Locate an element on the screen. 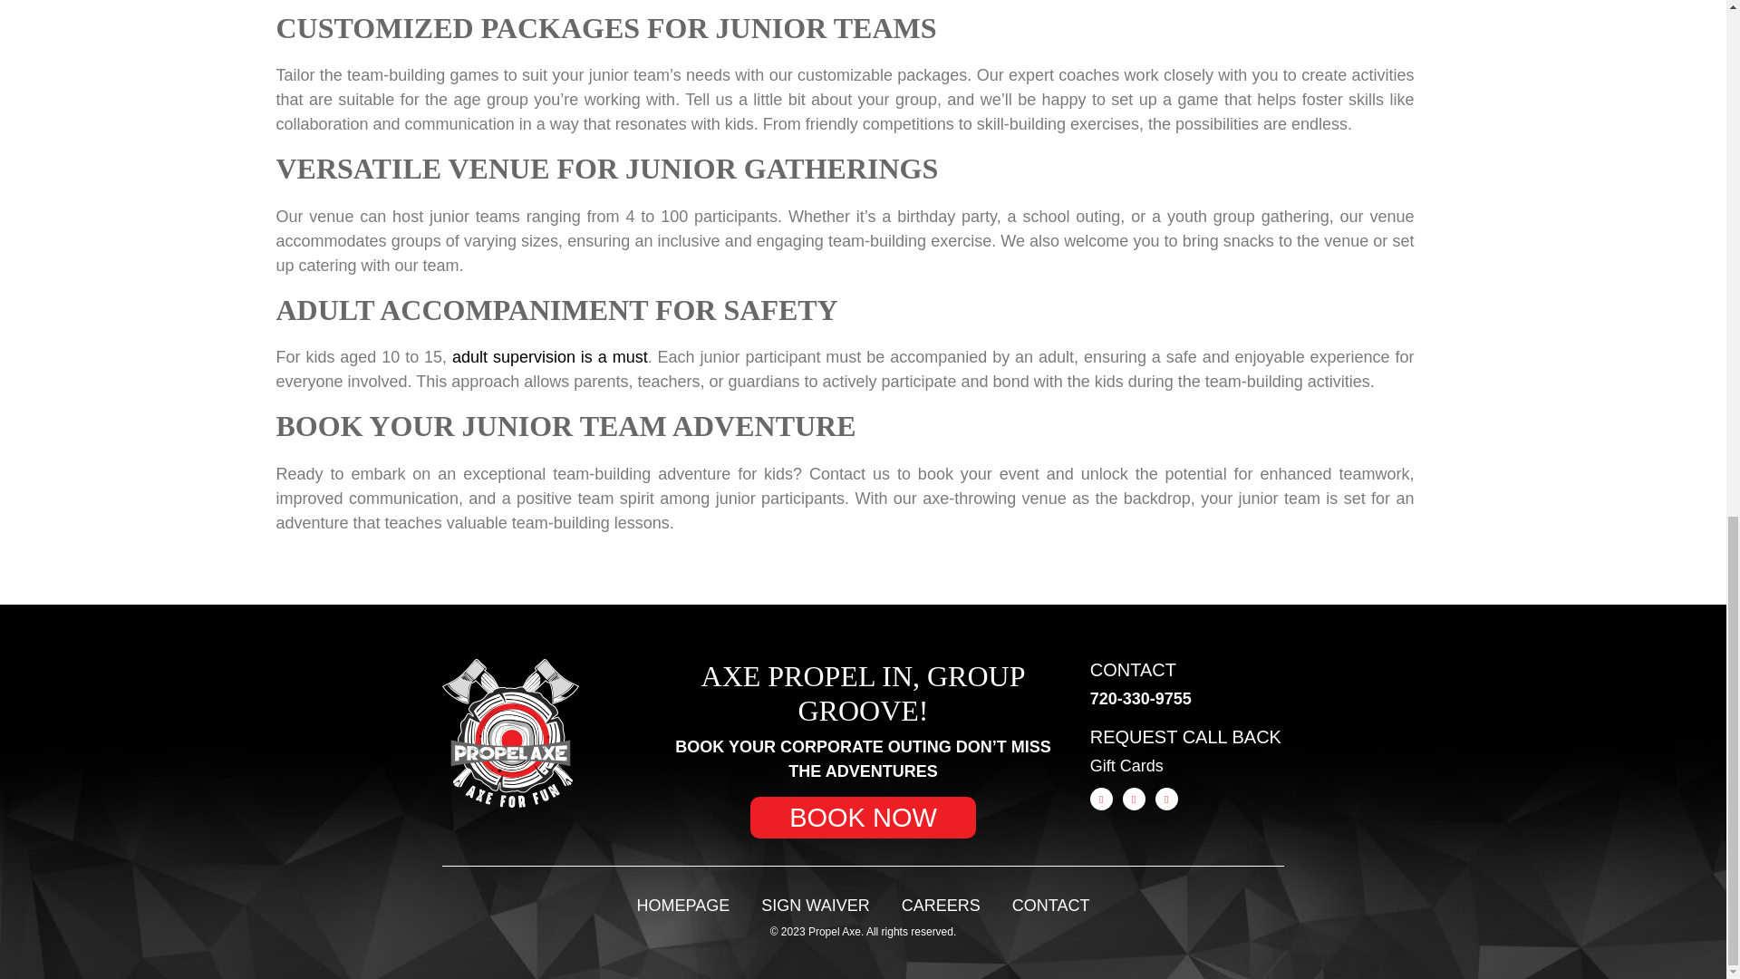 The image size is (1740, 979). Instagram is located at coordinates (1133, 800).